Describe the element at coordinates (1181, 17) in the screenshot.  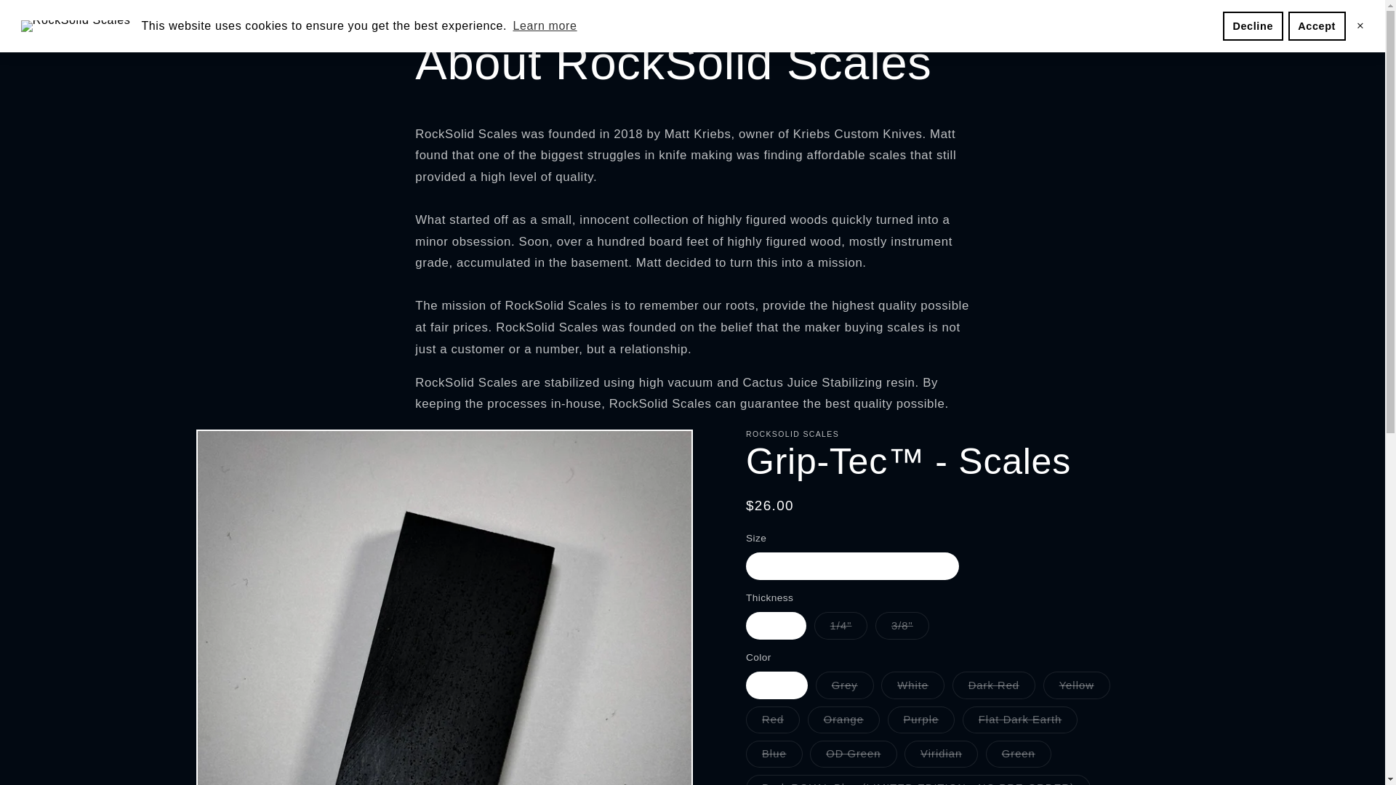
I see `Cart` at that location.